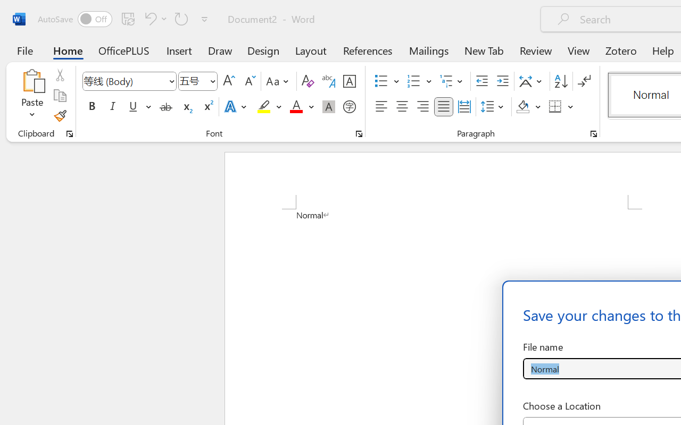  What do you see at coordinates (349, 81) in the screenshot?
I see `Character Border` at bounding box center [349, 81].